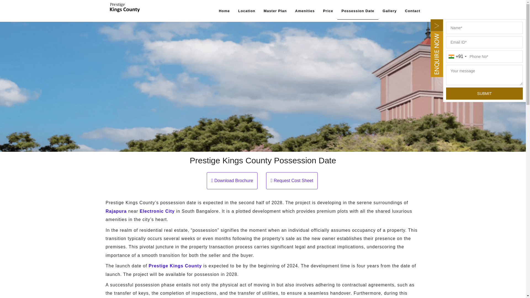 Image resolution: width=530 pixels, height=298 pixels. I want to click on Possession Date, so click(358, 11).